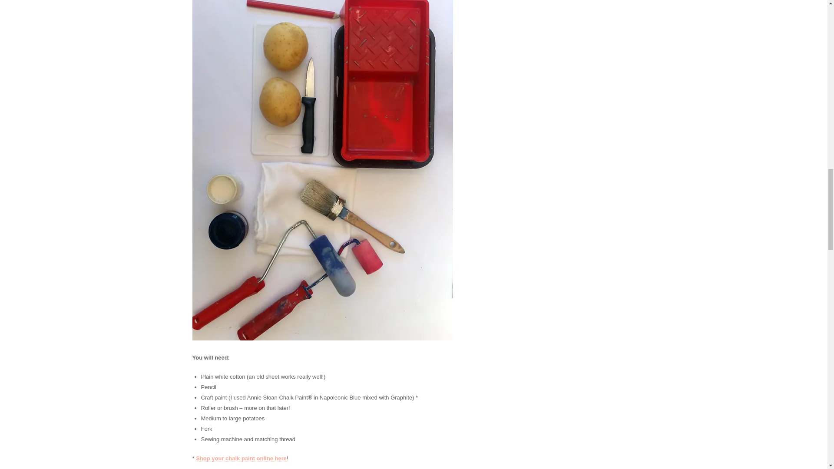 This screenshot has height=469, width=834. I want to click on Shop your chalk paint online here, so click(242, 458).